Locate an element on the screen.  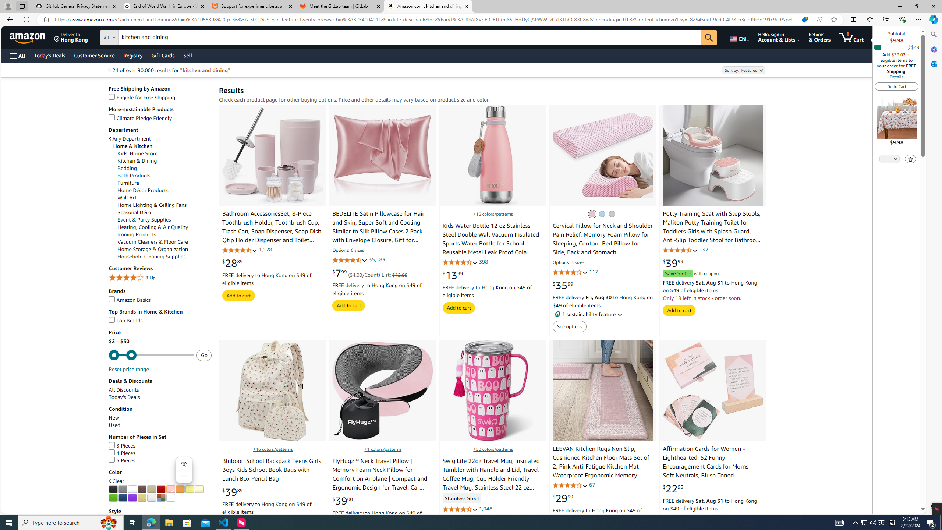
4.3 out of 5 stars is located at coordinates (240, 250).